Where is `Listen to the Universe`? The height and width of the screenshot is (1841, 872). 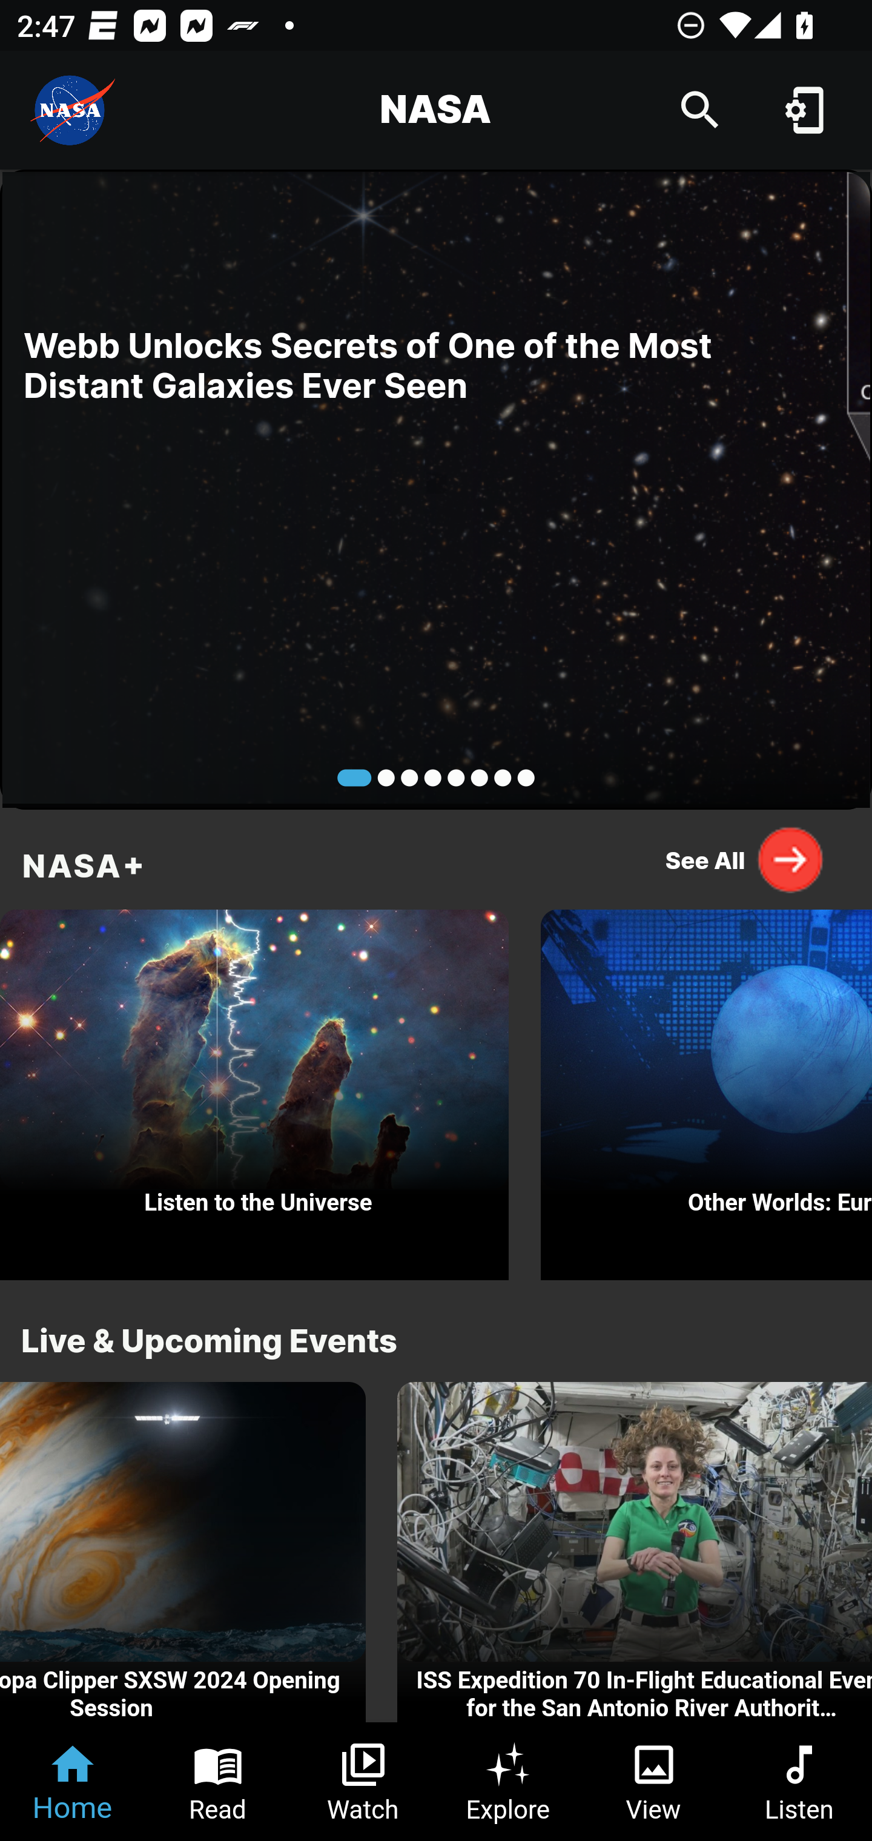
Listen to the Universe is located at coordinates (254, 1089).